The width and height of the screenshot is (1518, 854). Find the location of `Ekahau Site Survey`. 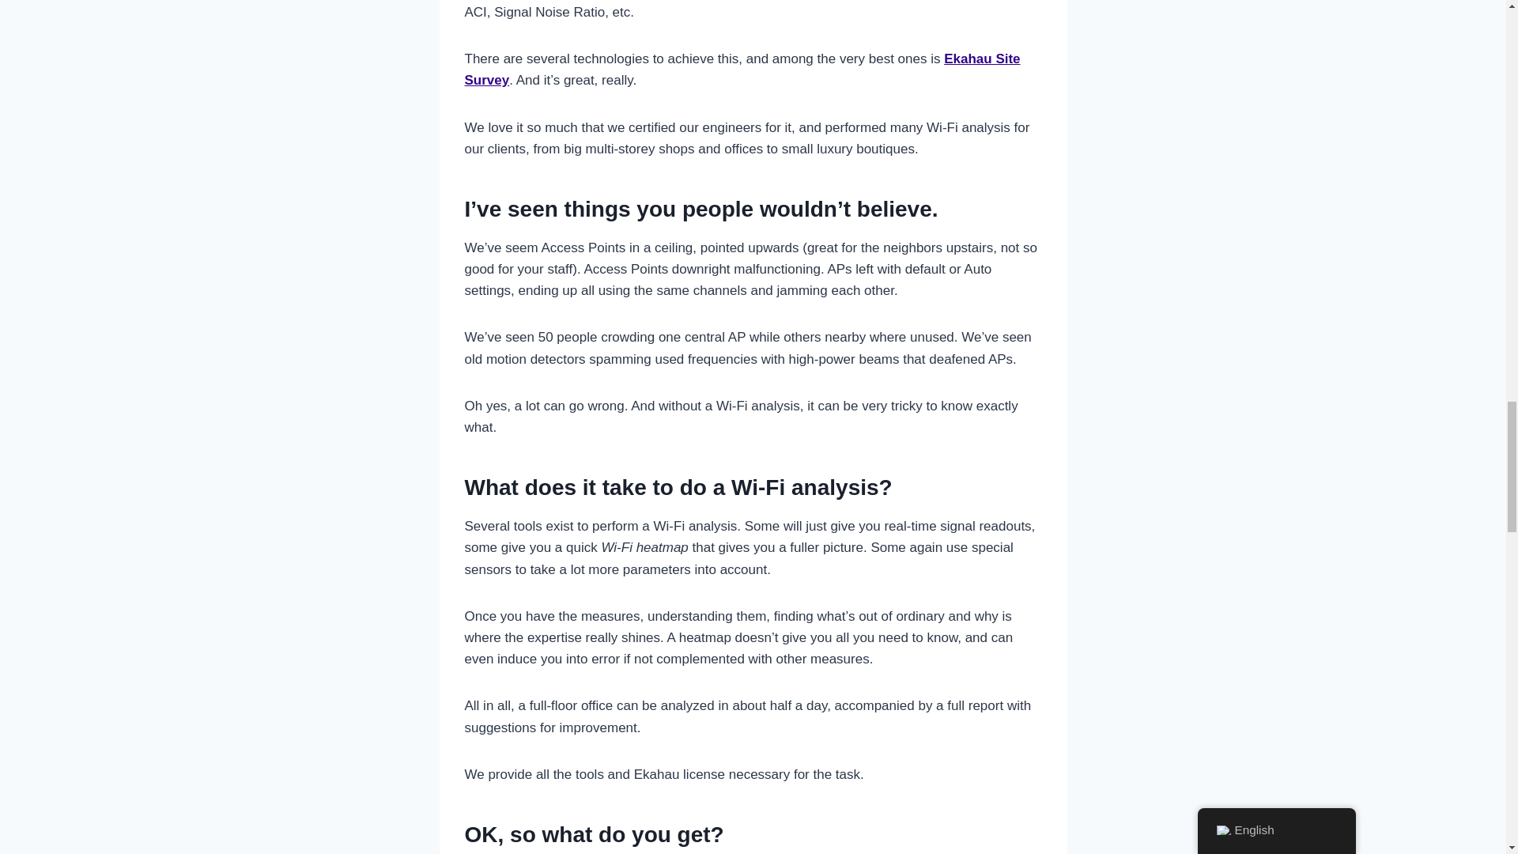

Ekahau Site Survey is located at coordinates (742, 70).